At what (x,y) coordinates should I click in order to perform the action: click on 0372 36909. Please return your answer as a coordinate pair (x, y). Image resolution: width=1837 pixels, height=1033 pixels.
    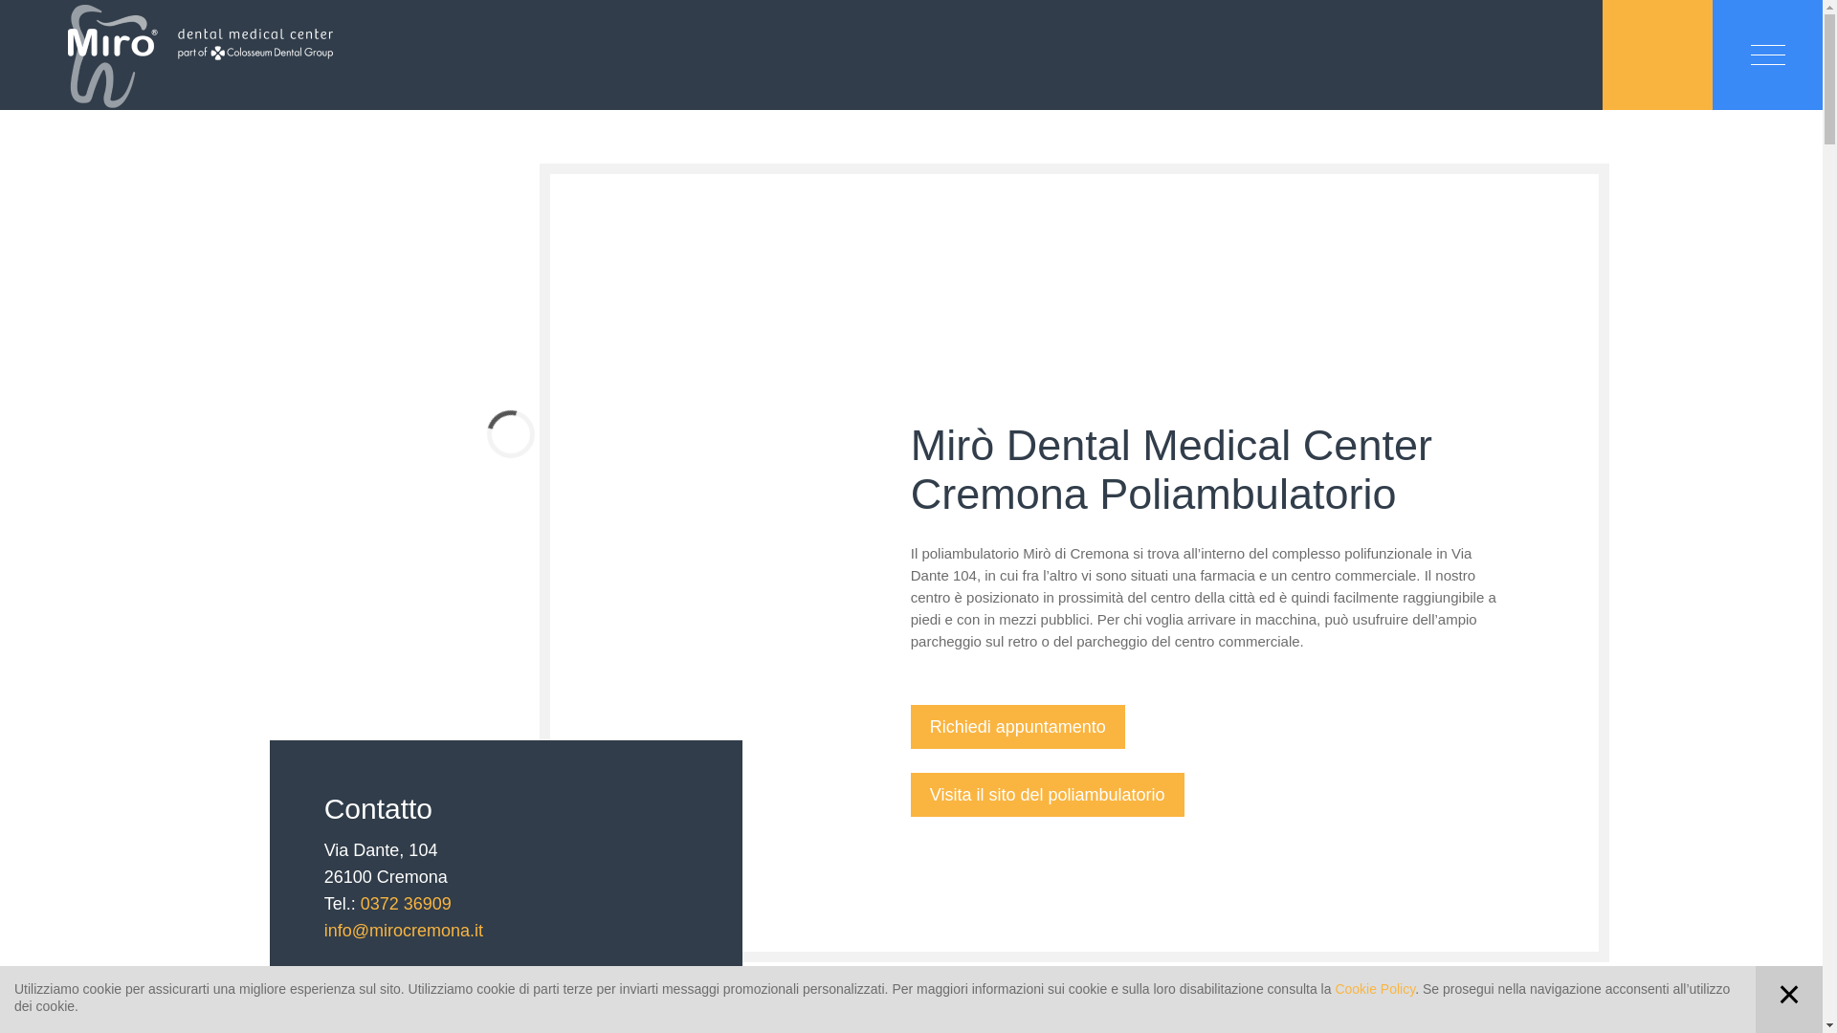
    Looking at the image, I should click on (406, 904).